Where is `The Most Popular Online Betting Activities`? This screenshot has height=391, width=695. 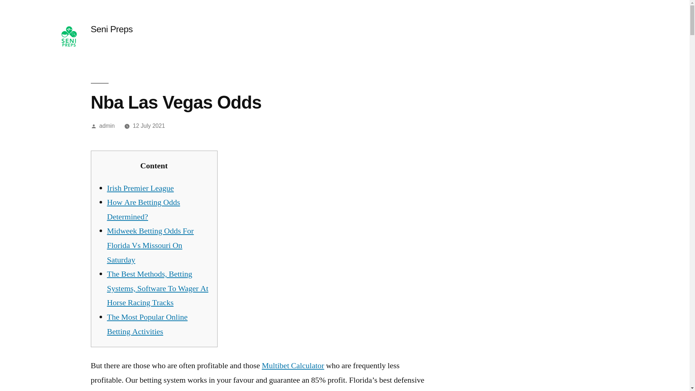
The Most Popular Online Betting Activities is located at coordinates (147, 324).